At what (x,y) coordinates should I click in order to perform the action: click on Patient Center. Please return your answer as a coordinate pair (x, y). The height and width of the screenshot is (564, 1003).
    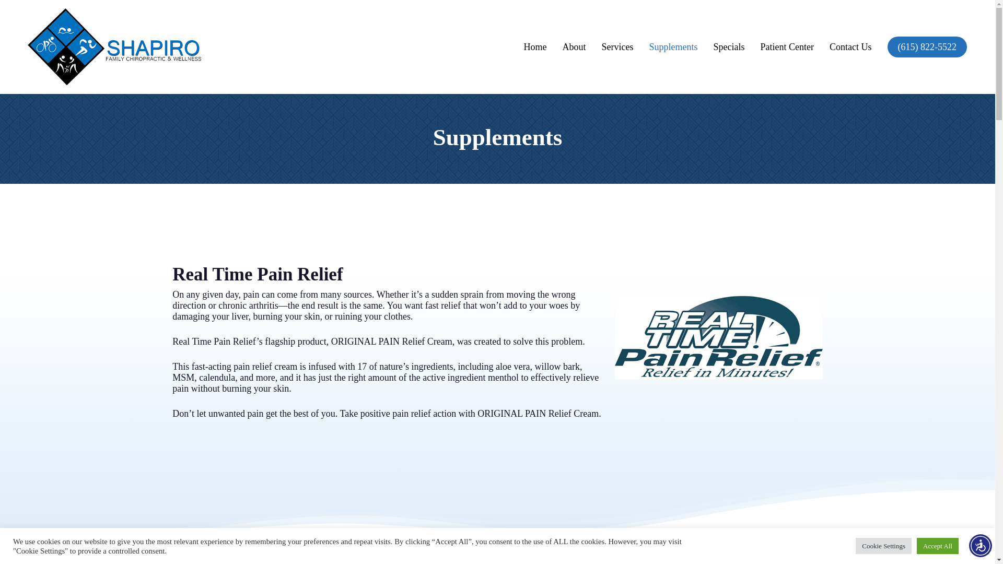
    Looking at the image, I should click on (787, 47).